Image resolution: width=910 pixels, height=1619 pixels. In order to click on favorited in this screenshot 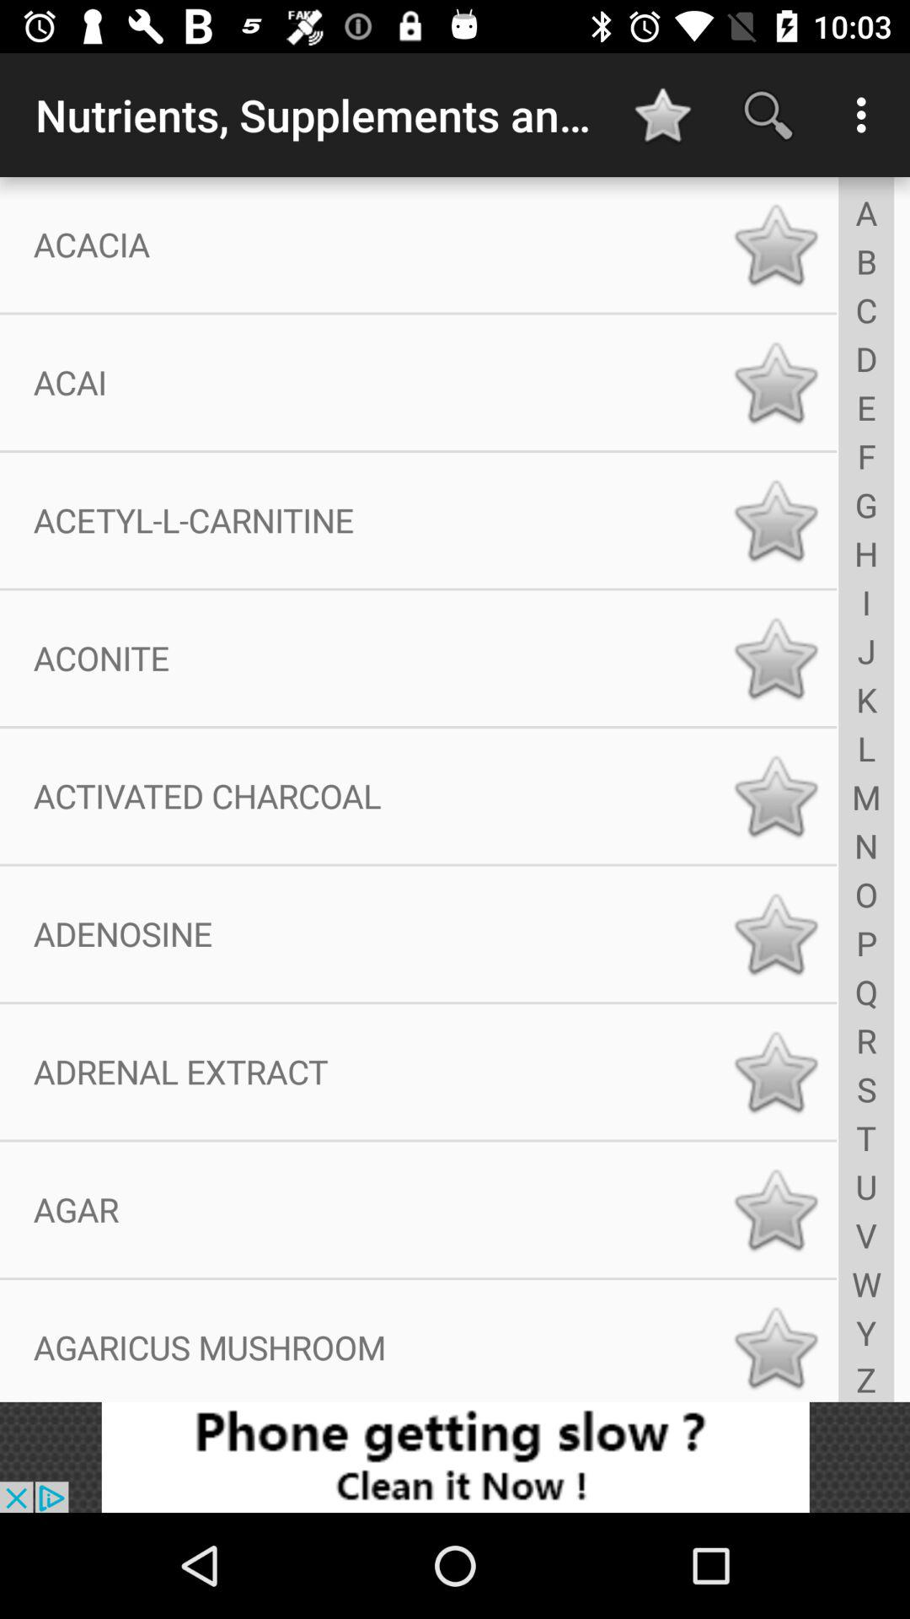, I will do `click(775, 1072)`.